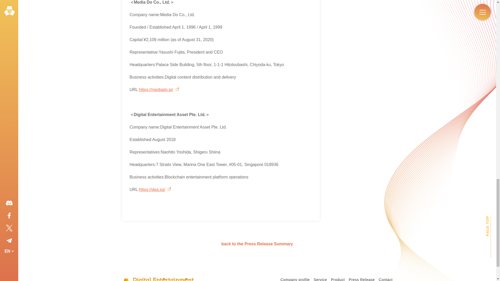 The height and width of the screenshot is (281, 500). What do you see at coordinates (320, 279) in the screenshot?
I see `Service` at bounding box center [320, 279].